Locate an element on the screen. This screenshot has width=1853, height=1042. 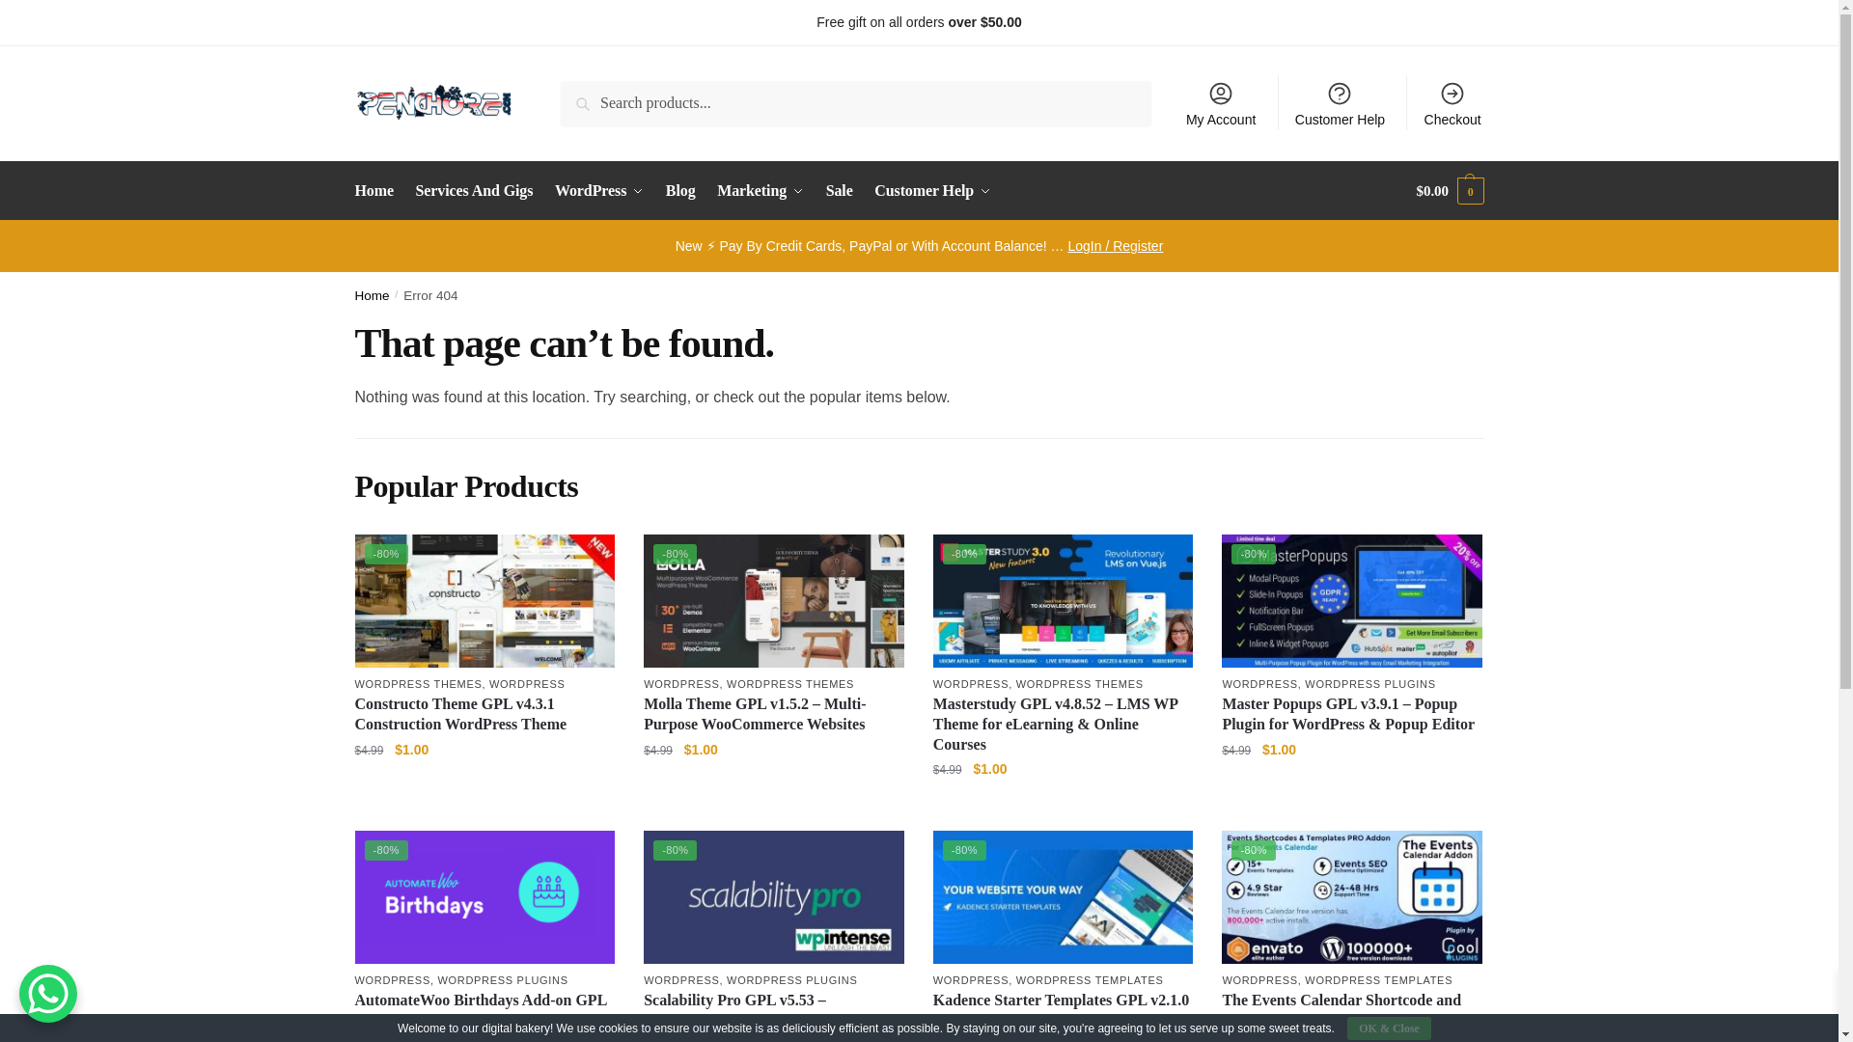
Support via WhatsApp is located at coordinates (422, 22).